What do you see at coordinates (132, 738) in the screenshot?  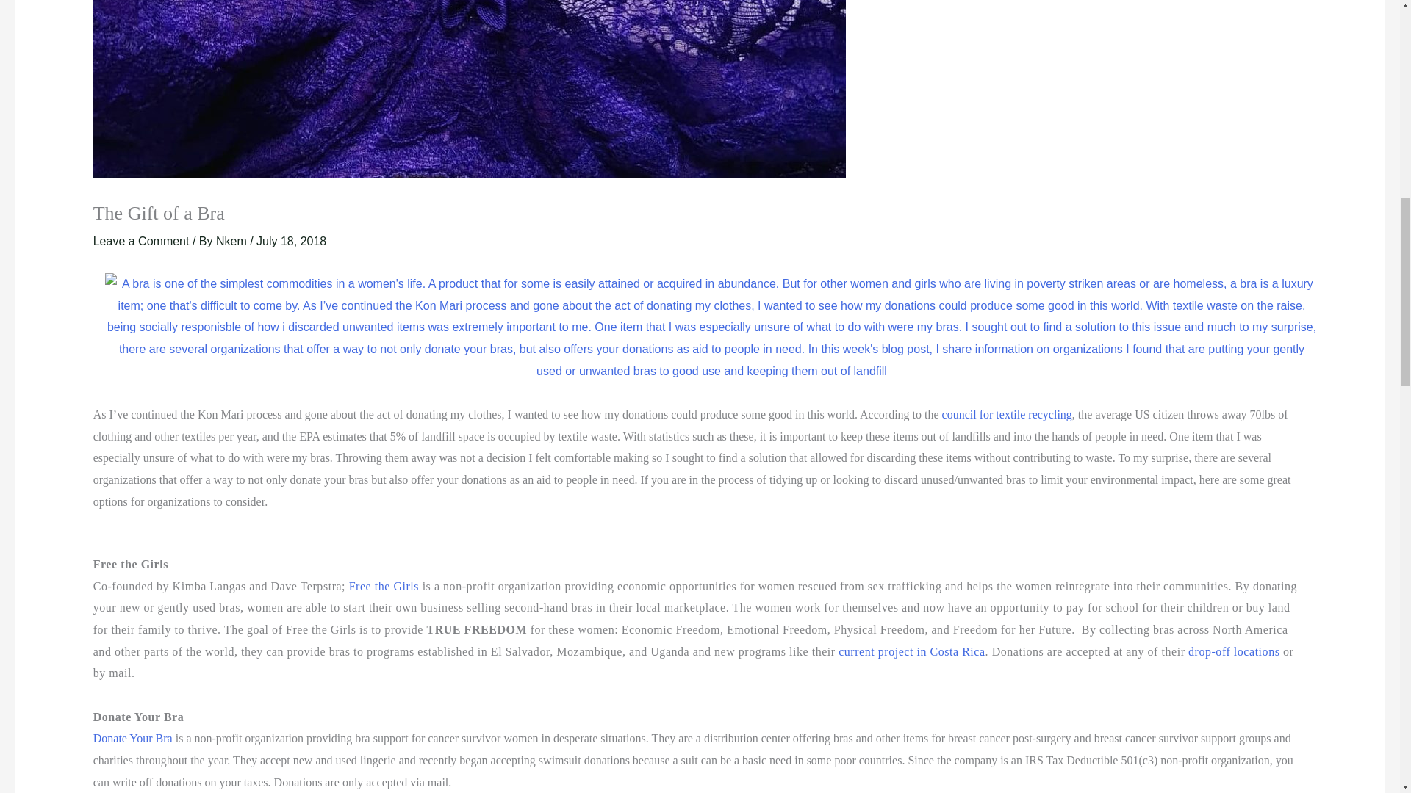 I see `Donate Your Bra` at bounding box center [132, 738].